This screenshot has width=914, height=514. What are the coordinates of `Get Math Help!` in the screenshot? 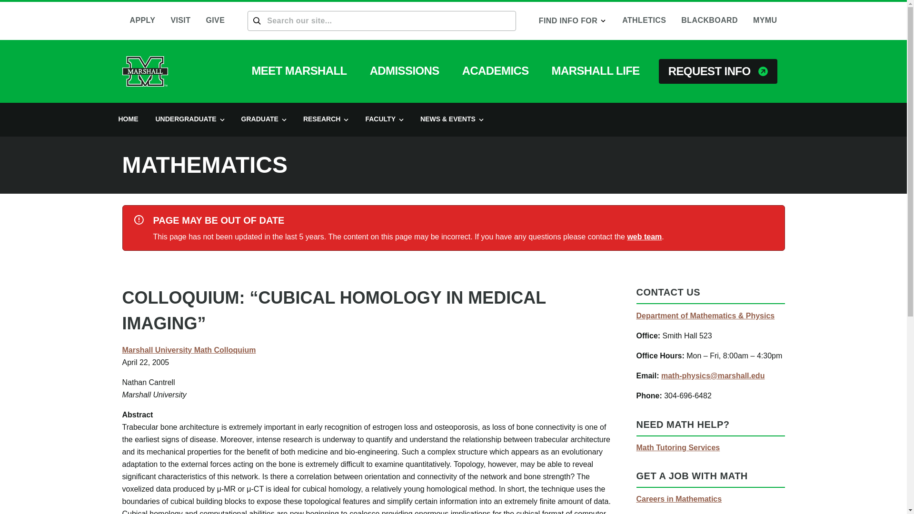 It's located at (678, 447).